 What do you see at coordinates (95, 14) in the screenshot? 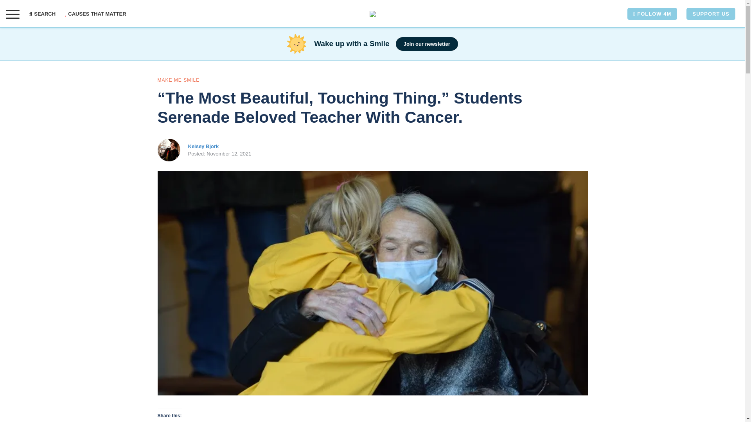
I see `CAUSES THAT MATTER` at bounding box center [95, 14].